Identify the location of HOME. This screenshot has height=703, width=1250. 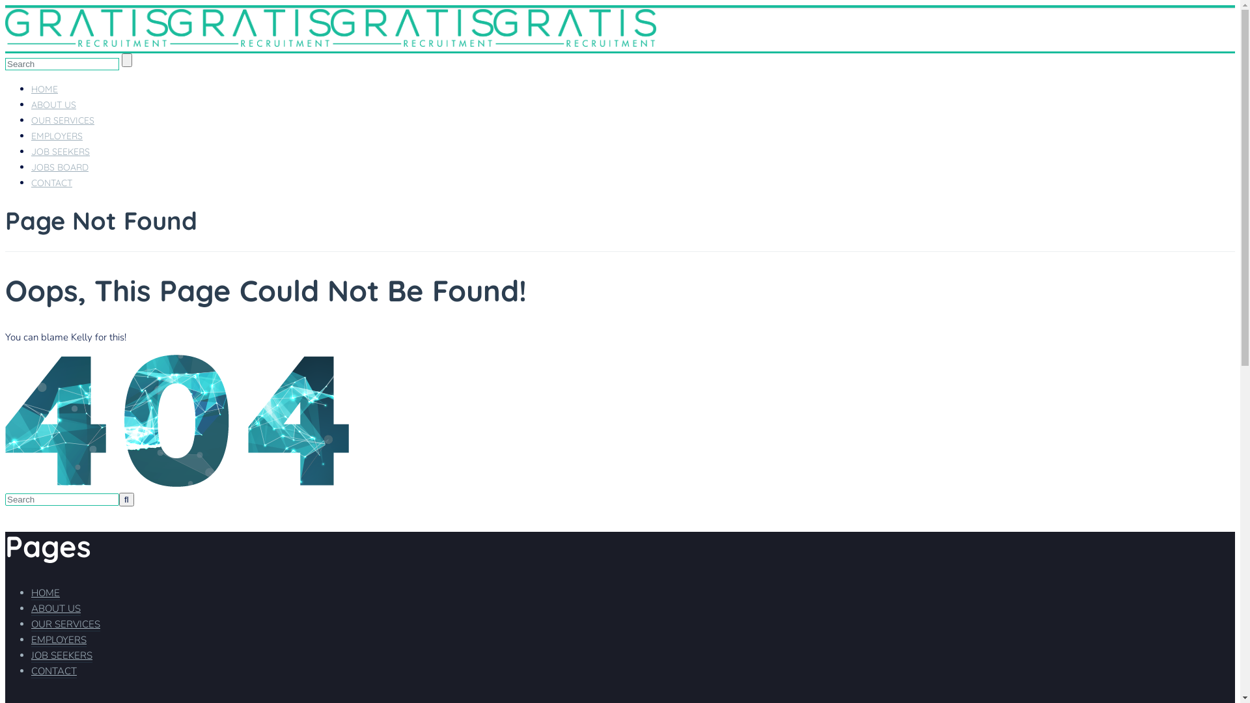
(44, 89).